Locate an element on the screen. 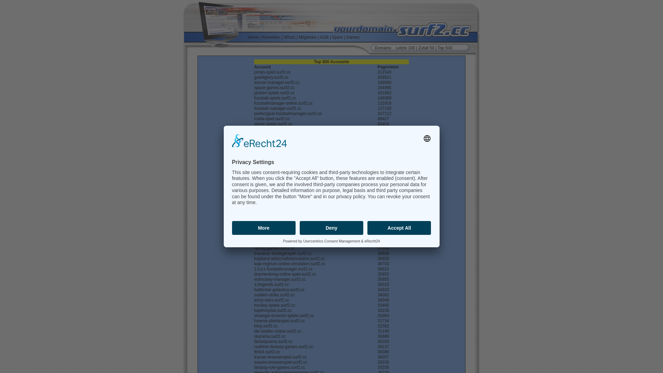 The width and height of the screenshot is (663, 373). space-games.surf2.cc is located at coordinates (274, 88).